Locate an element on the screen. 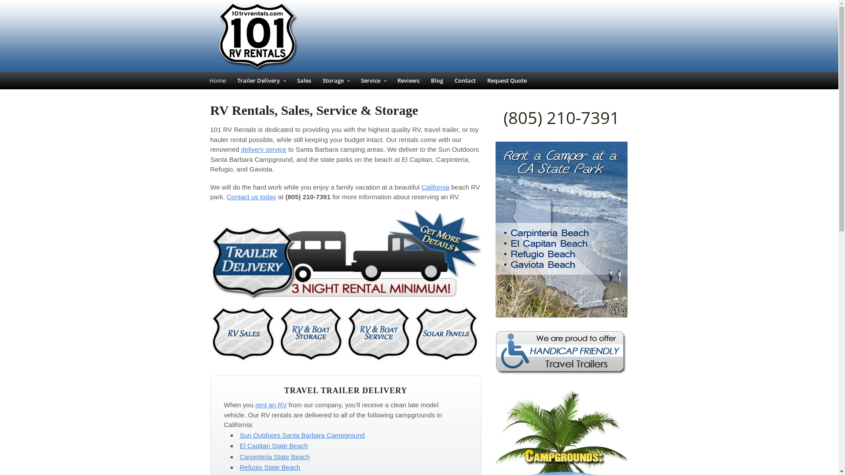 This screenshot has width=845, height=475. Service is located at coordinates (373, 81).